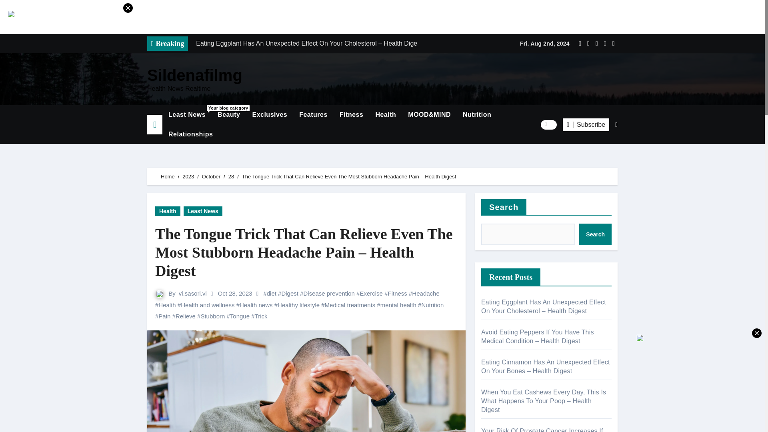 The image size is (768, 432). I want to click on Fitness, so click(351, 115).